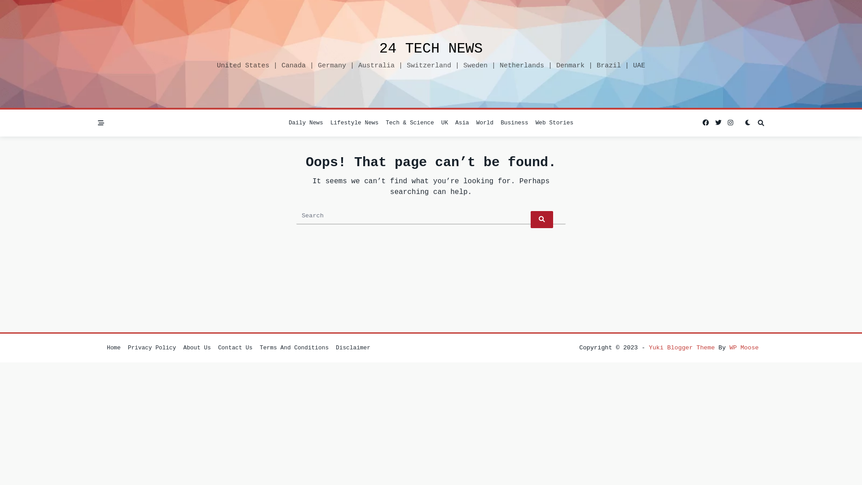  What do you see at coordinates (485, 123) in the screenshot?
I see `World` at bounding box center [485, 123].